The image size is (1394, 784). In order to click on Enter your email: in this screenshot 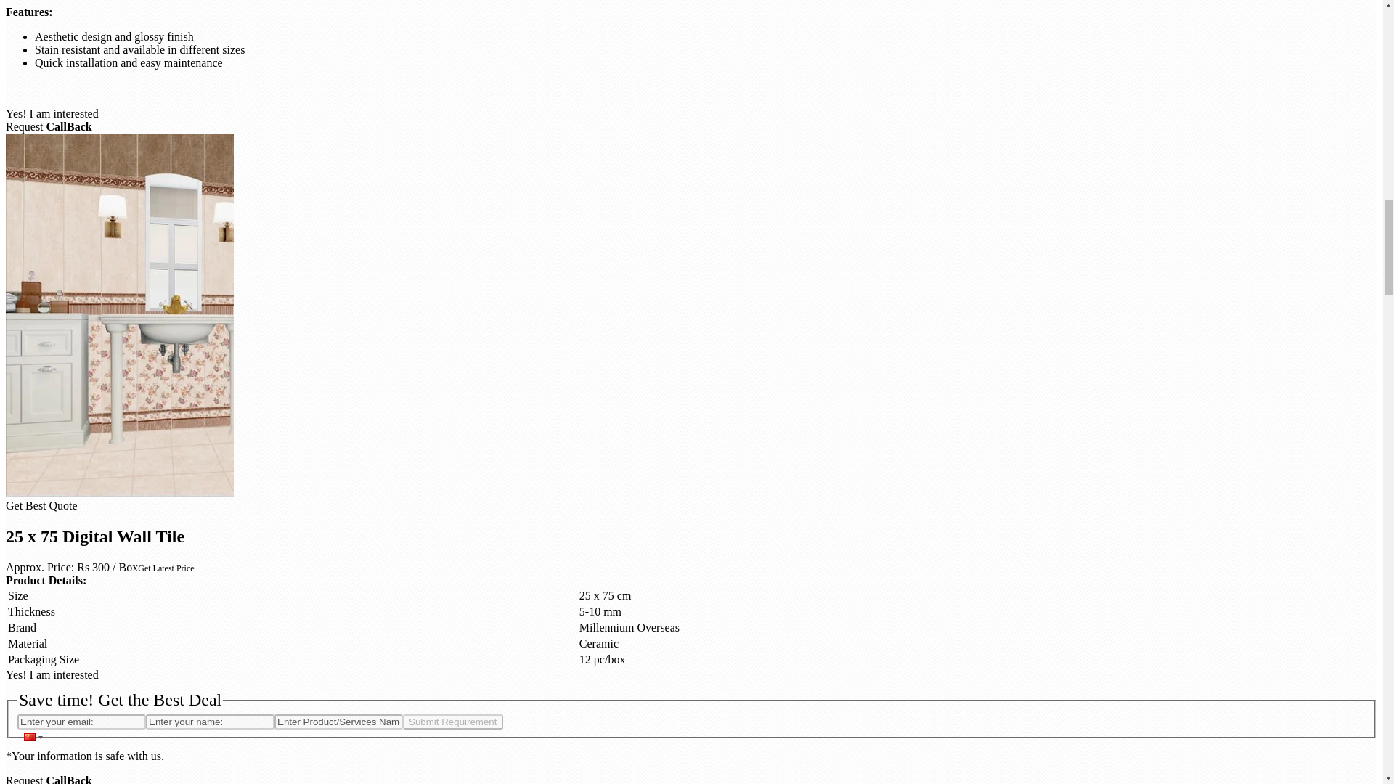, I will do `click(81, 722)`.